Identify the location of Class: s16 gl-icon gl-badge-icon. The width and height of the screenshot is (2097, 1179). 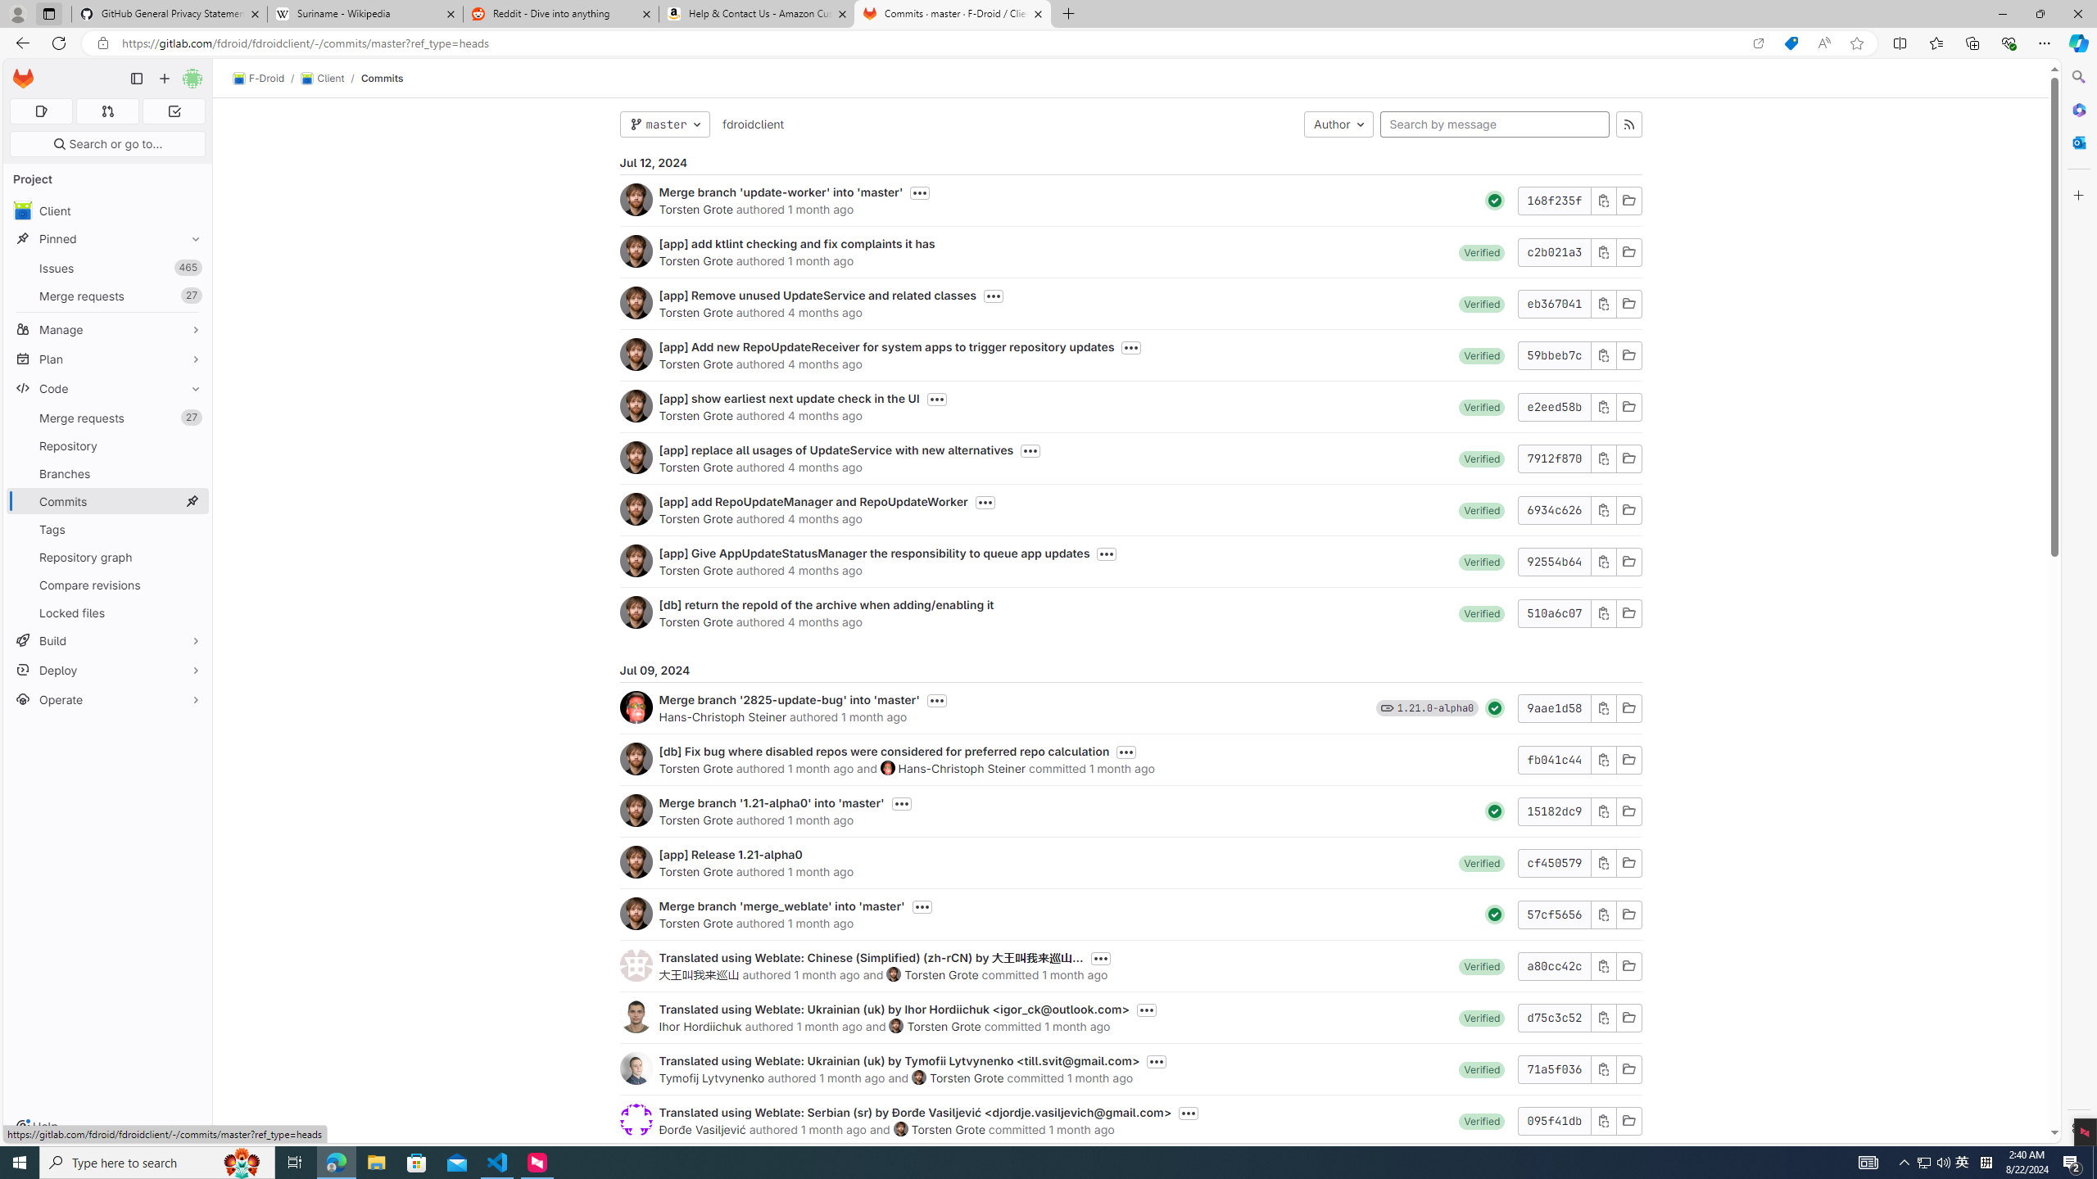
(1387, 707).